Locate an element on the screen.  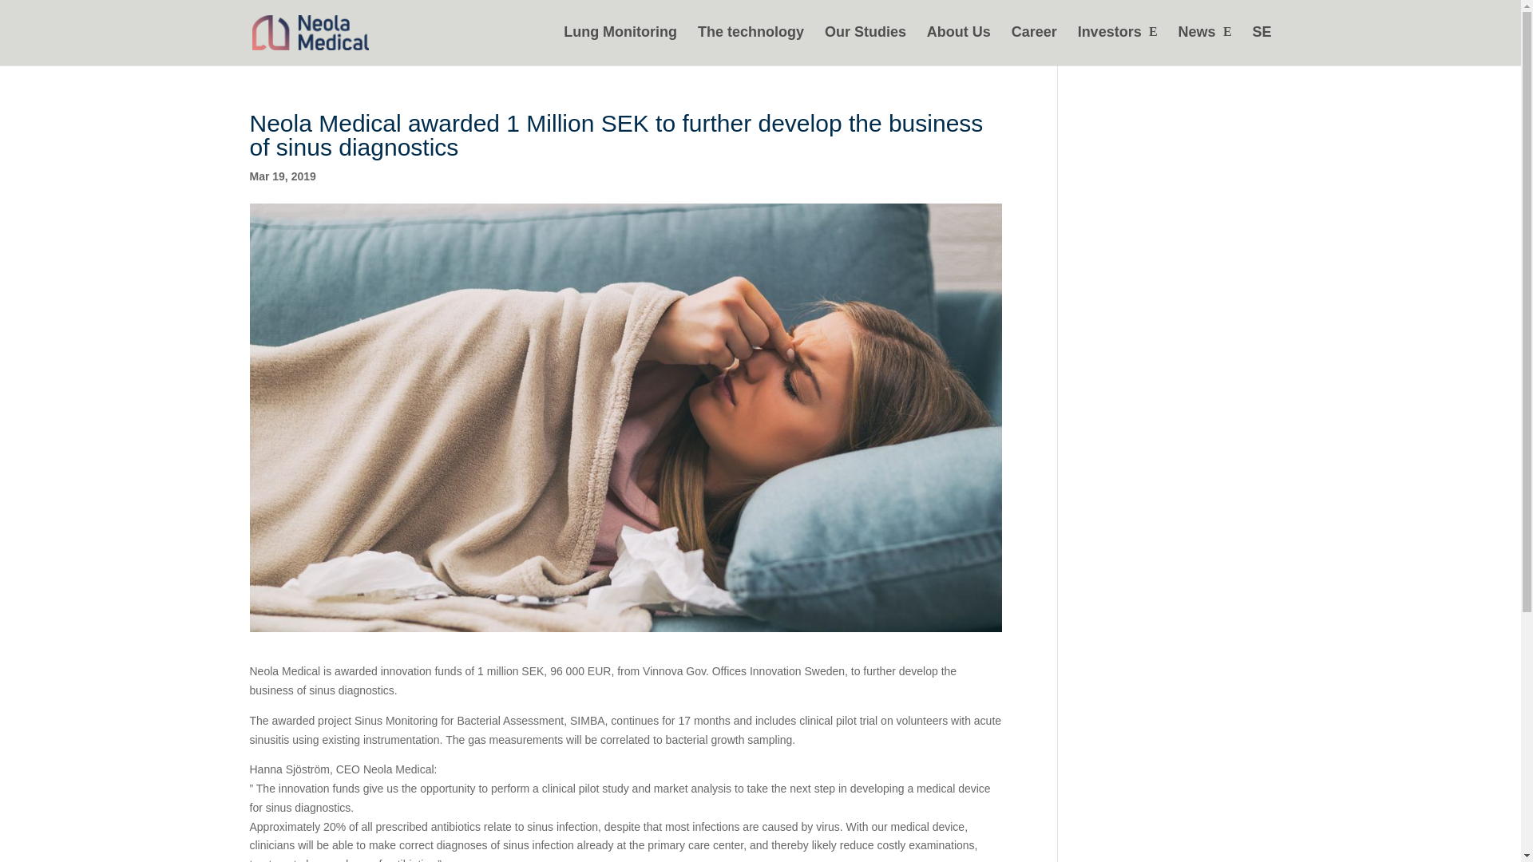
Investors is located at coordinates (1117, 45).